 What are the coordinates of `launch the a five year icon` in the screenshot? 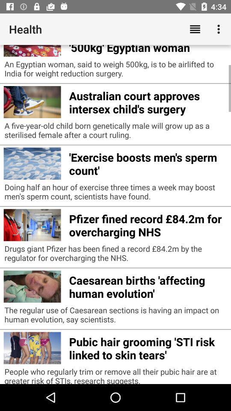 It's located at (115, 132).